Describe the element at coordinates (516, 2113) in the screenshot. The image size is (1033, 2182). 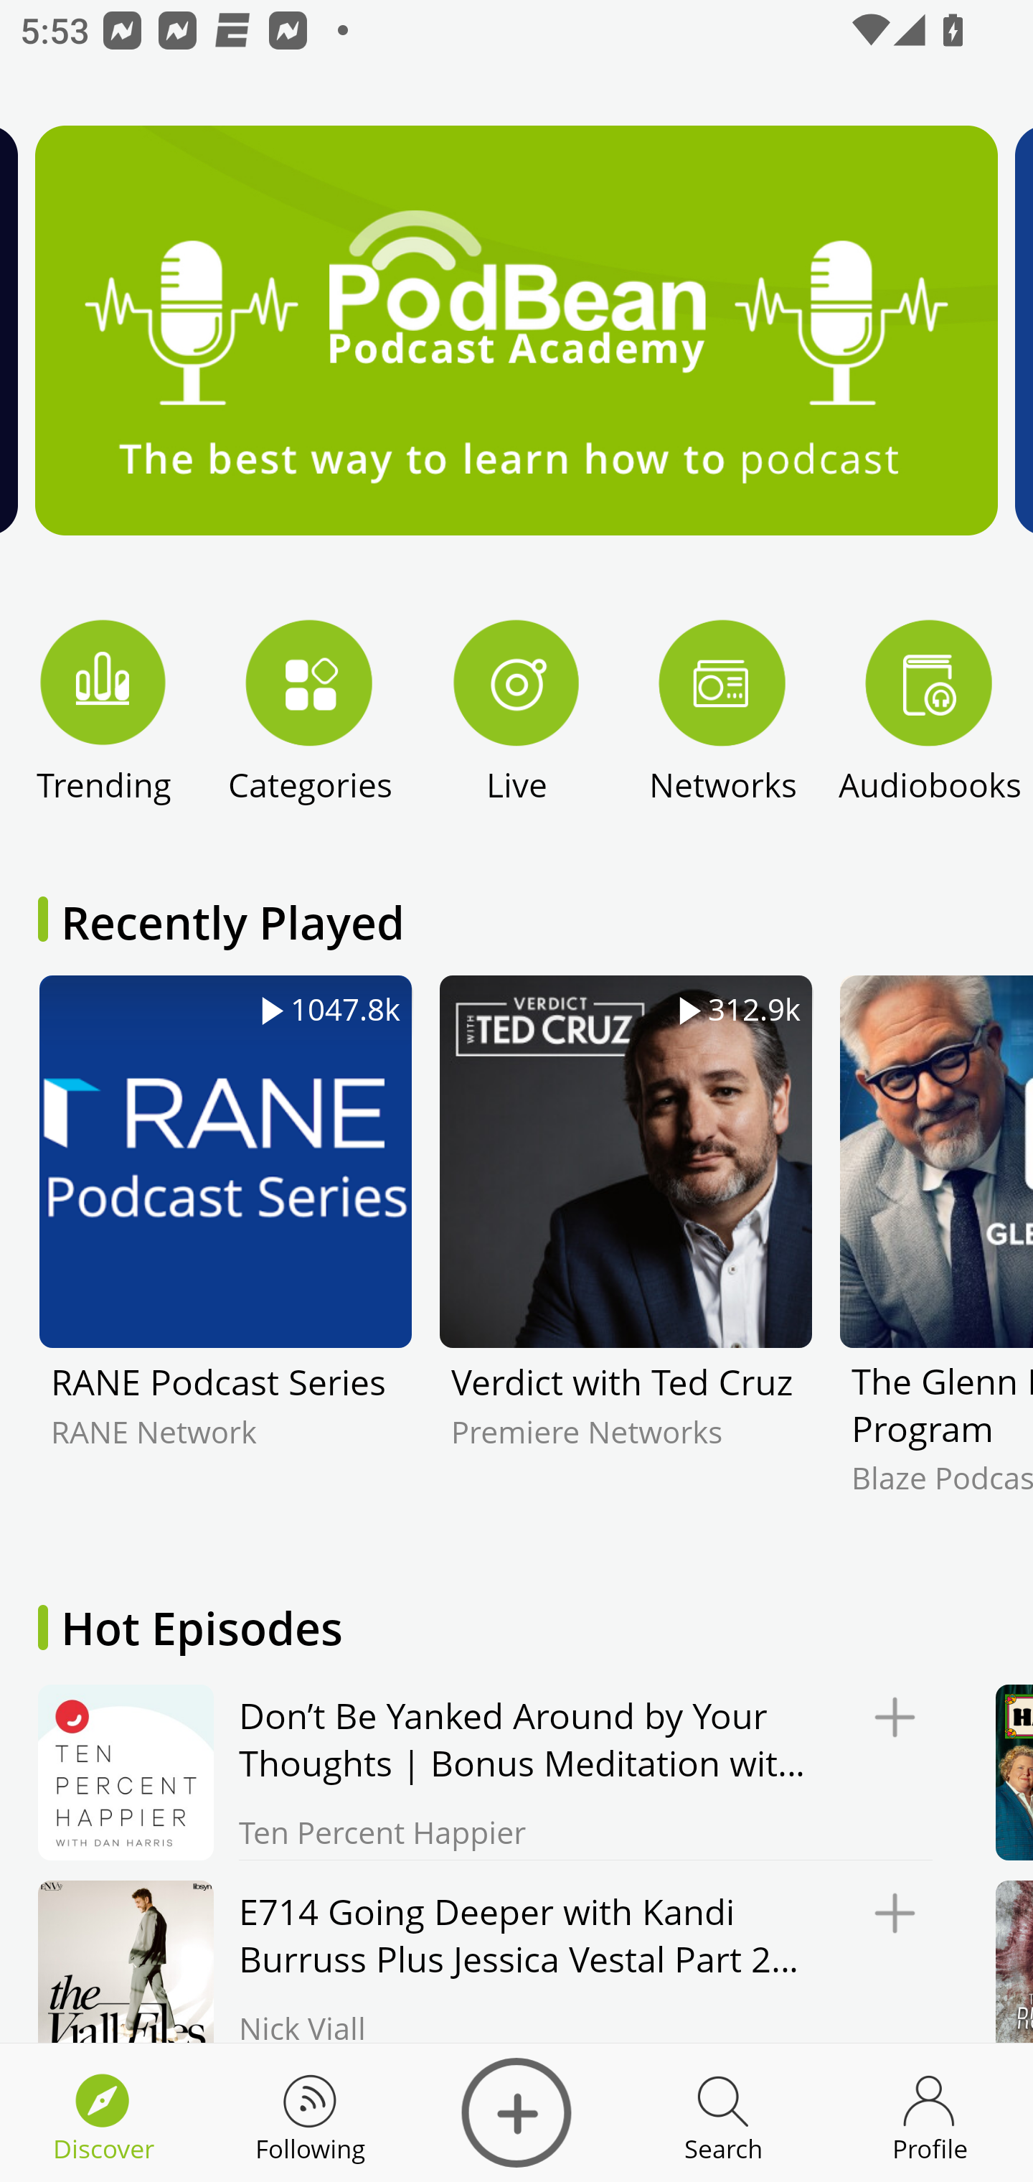
I see `Discover` at that location.